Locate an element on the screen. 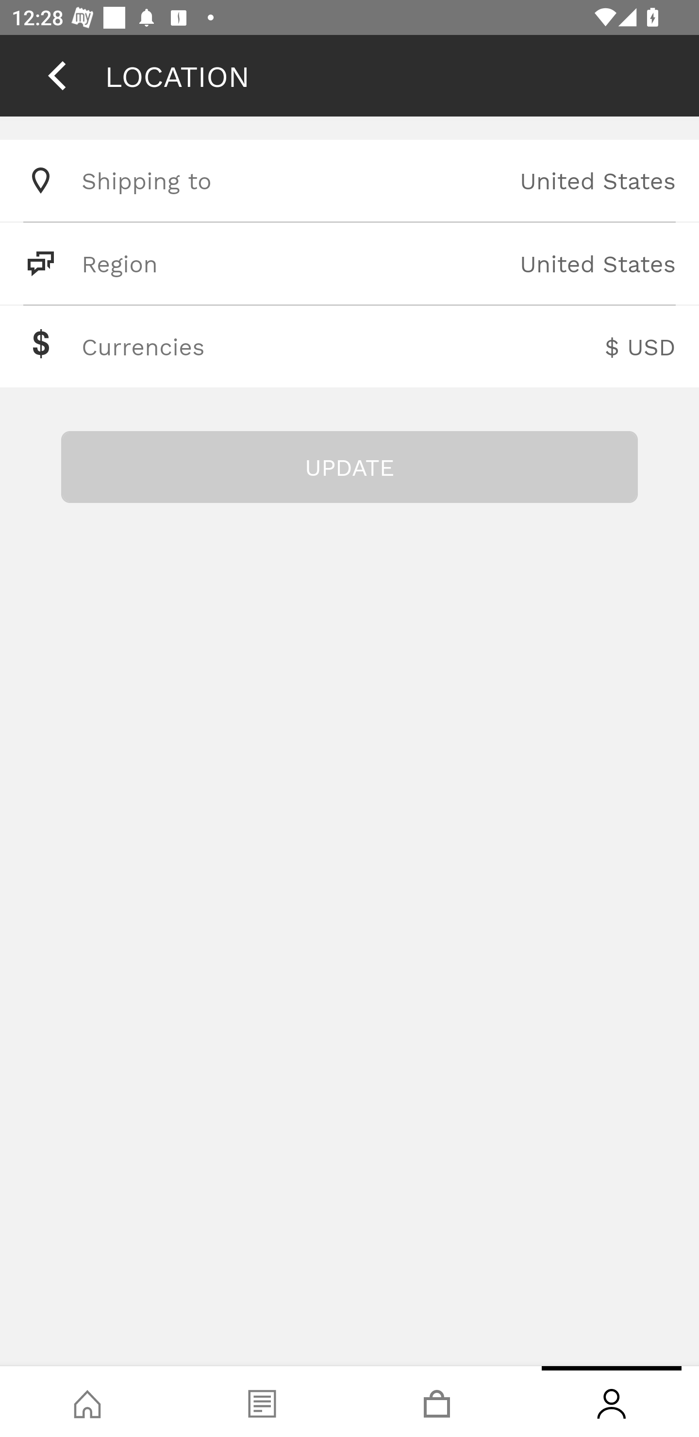 The height and width of the screenshot is (1437, 699). ACCOUNT, back is located at coordinates (57, 75).